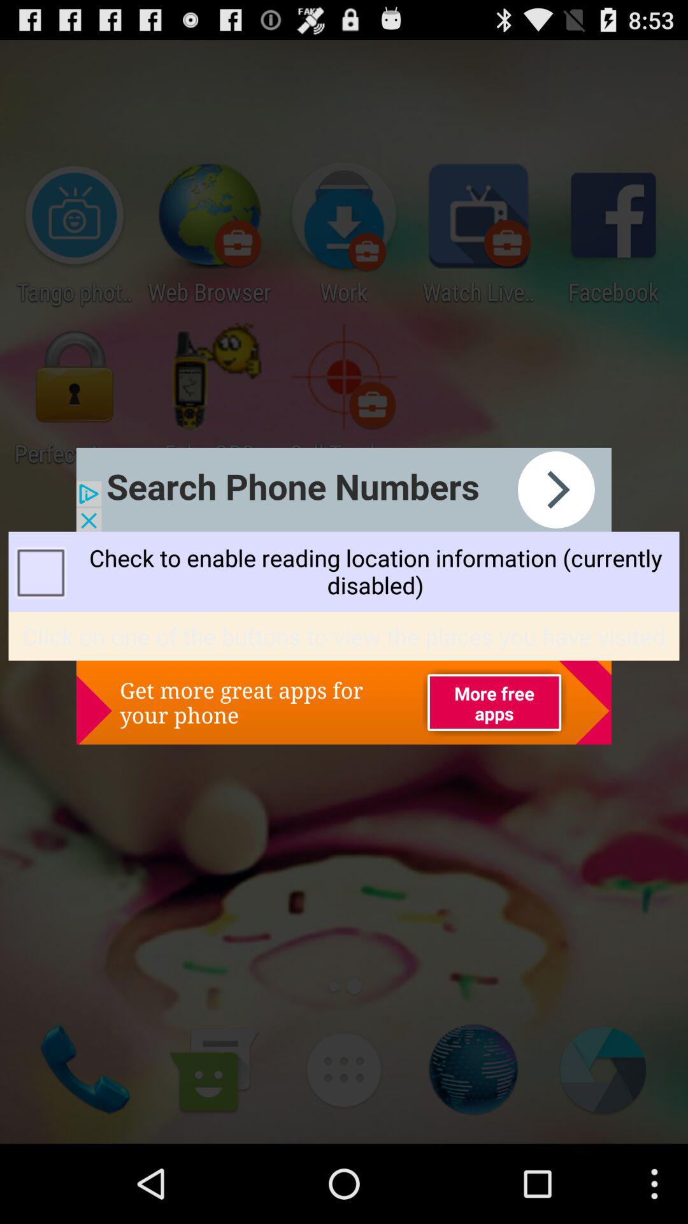  Describe the element at coordinates (344, 490) in the screenshot. I see `add banner` at that location.